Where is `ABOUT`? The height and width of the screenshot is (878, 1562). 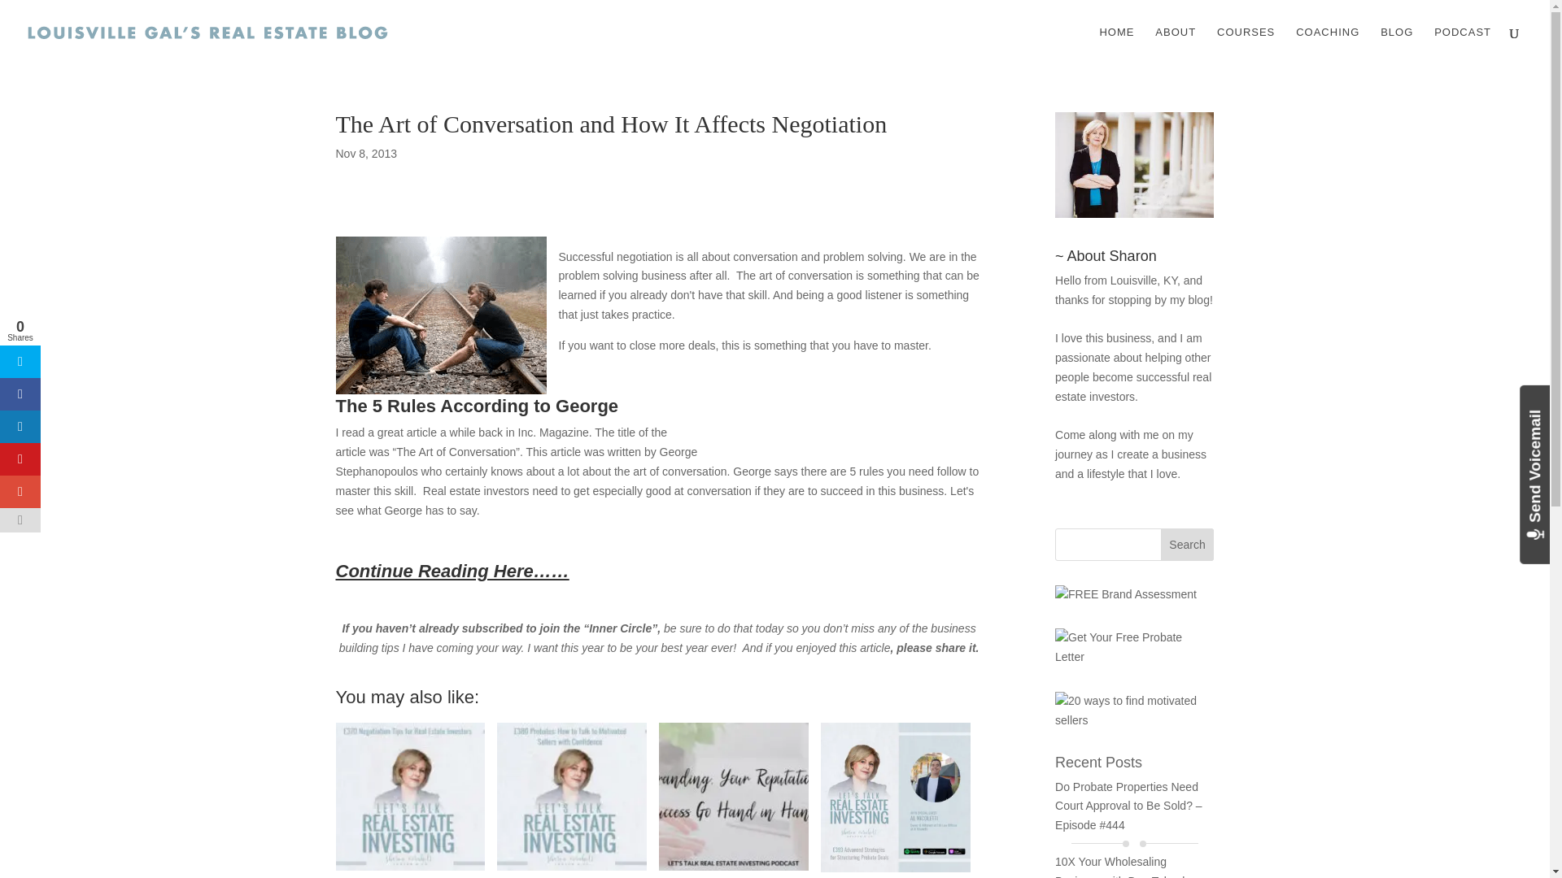 ABOUT is located at coordinates (1176, 46).